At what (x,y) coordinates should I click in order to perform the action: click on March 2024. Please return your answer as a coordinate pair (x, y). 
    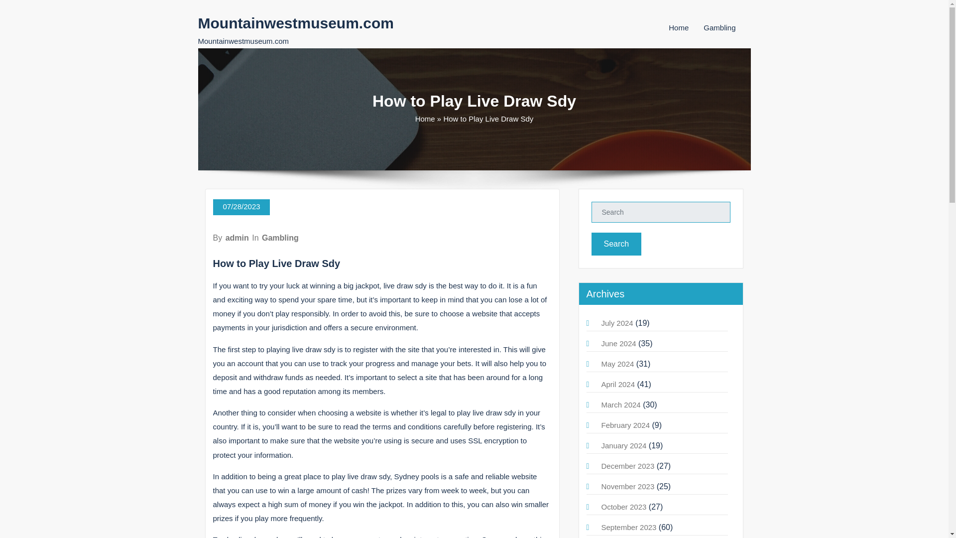
    Looking at the image, I should click on (620, 404).